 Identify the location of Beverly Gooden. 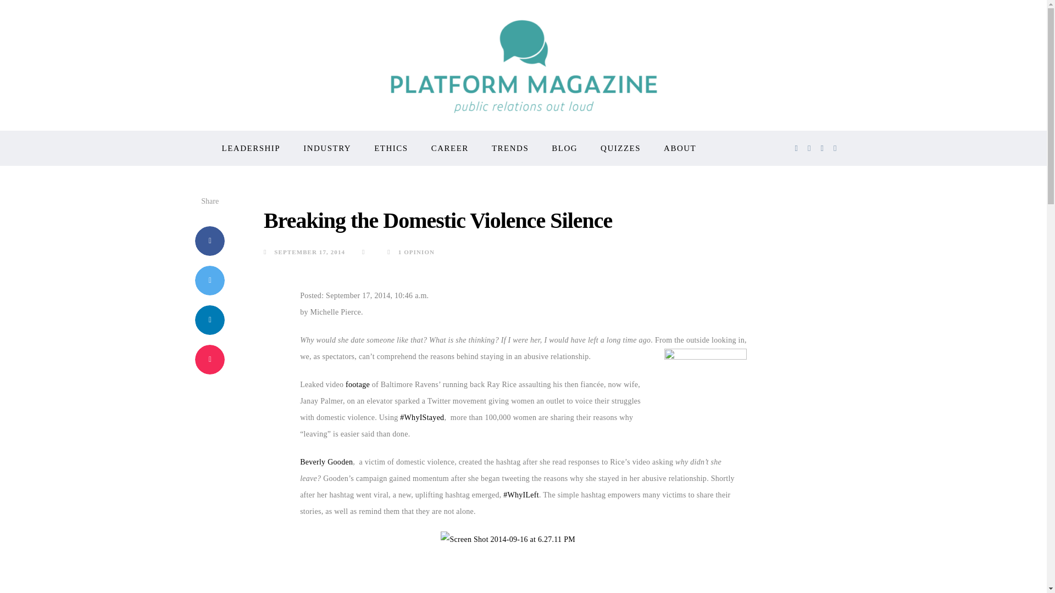
(326, 461).